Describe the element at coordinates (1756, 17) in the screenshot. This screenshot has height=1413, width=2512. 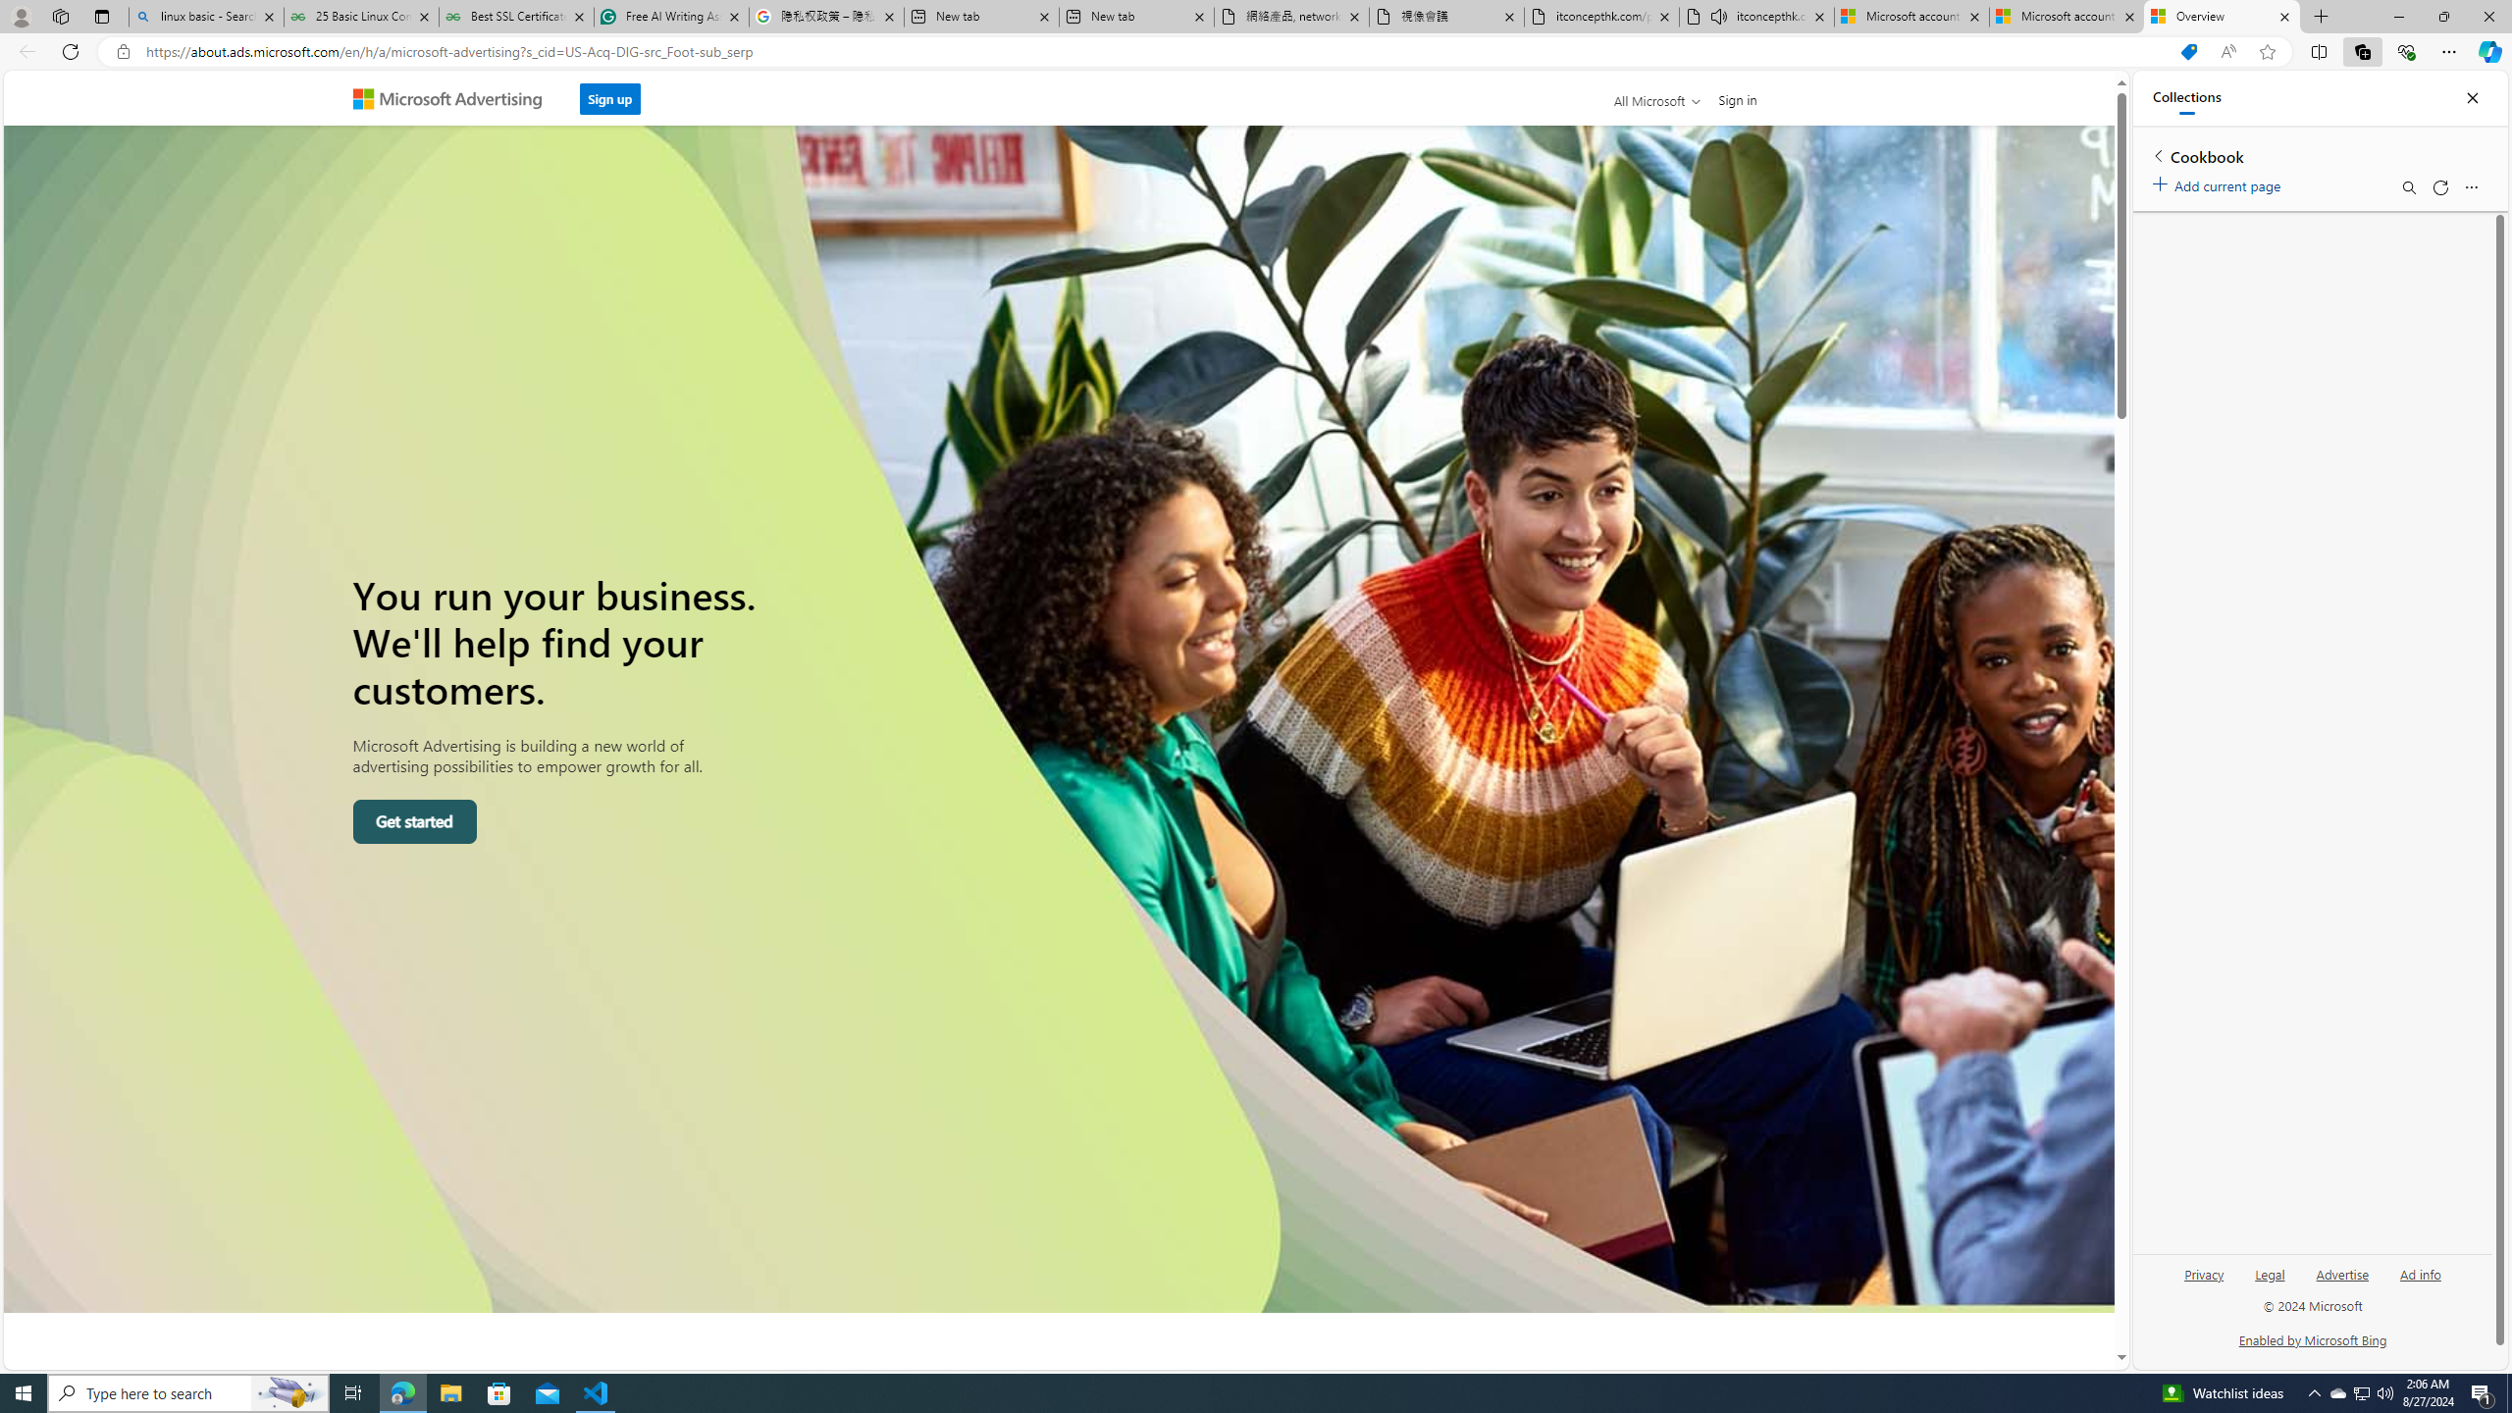
I see `itconcepthk.com/projector_solutions.mp4 - Audio playing` at that location.